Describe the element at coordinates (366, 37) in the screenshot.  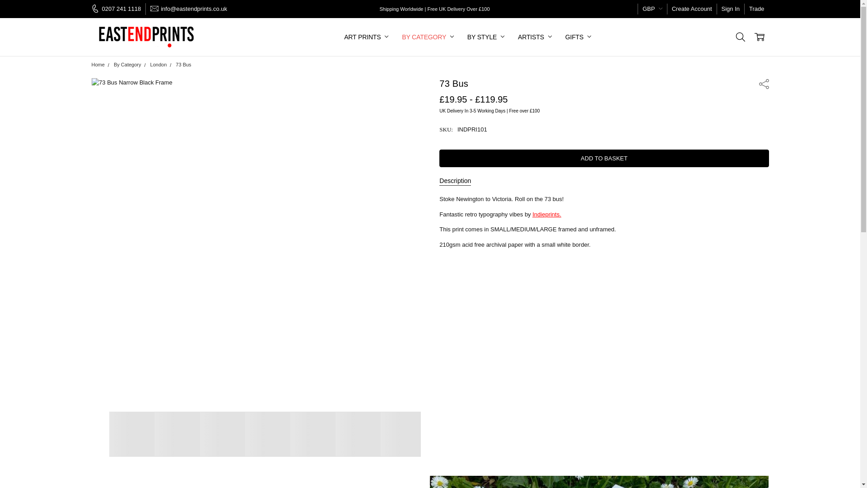
I see `ART PRINTS` at that location.